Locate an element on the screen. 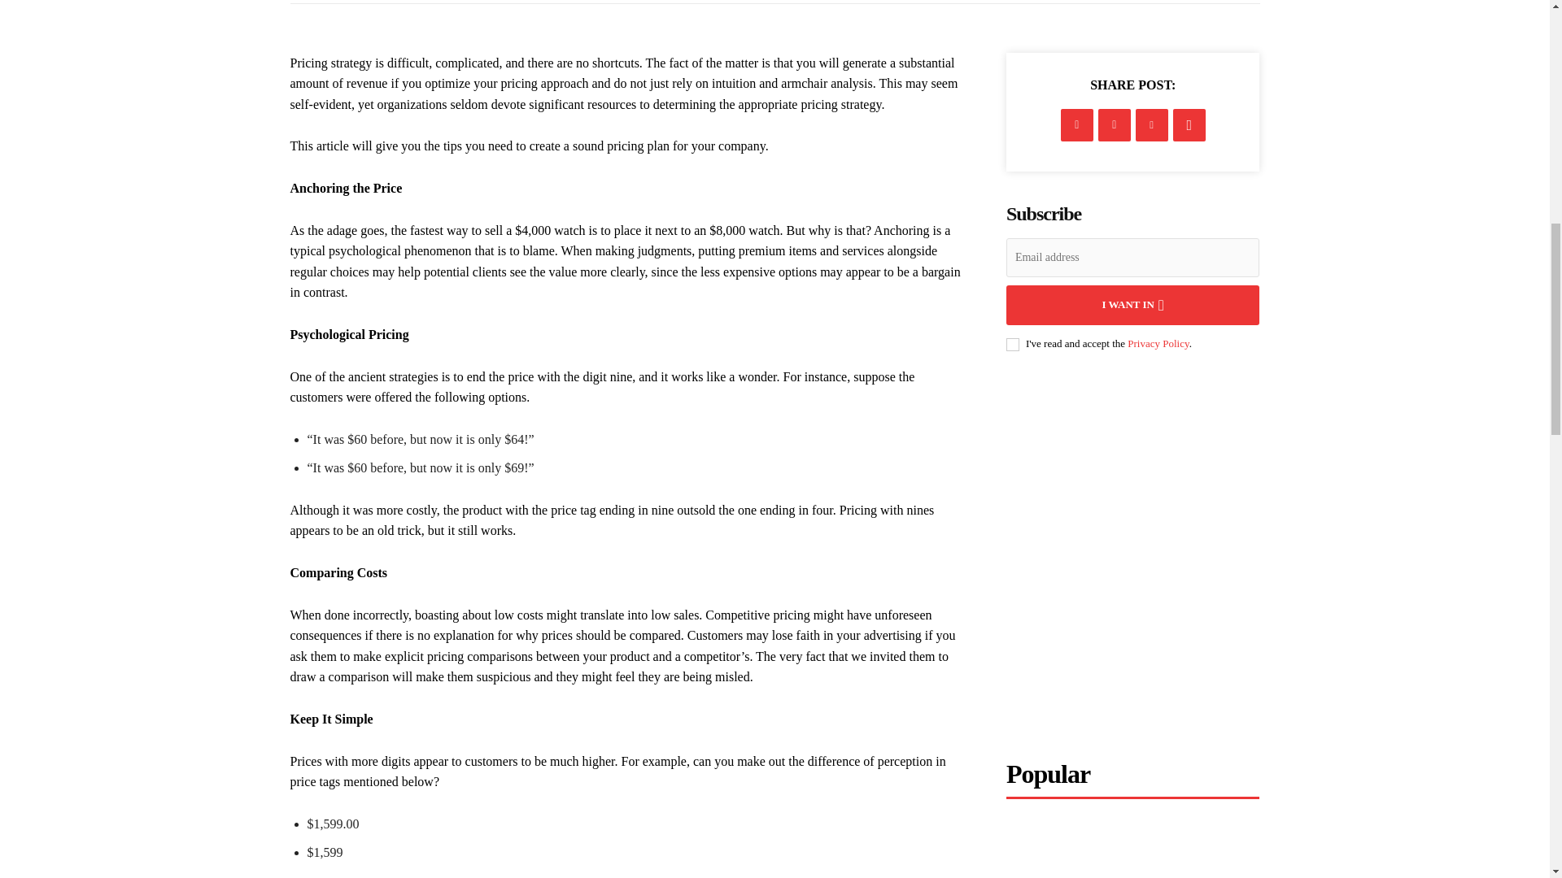 This screenshot has width=1562, height=878. Facebook is located at coordinates (1077, 124).